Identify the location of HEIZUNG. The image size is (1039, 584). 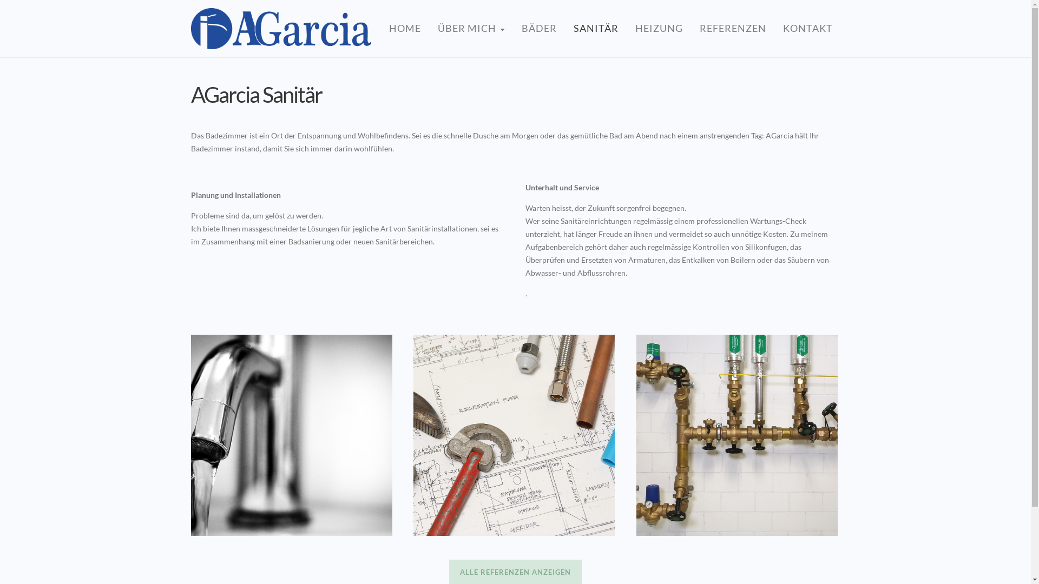
(659, 28).